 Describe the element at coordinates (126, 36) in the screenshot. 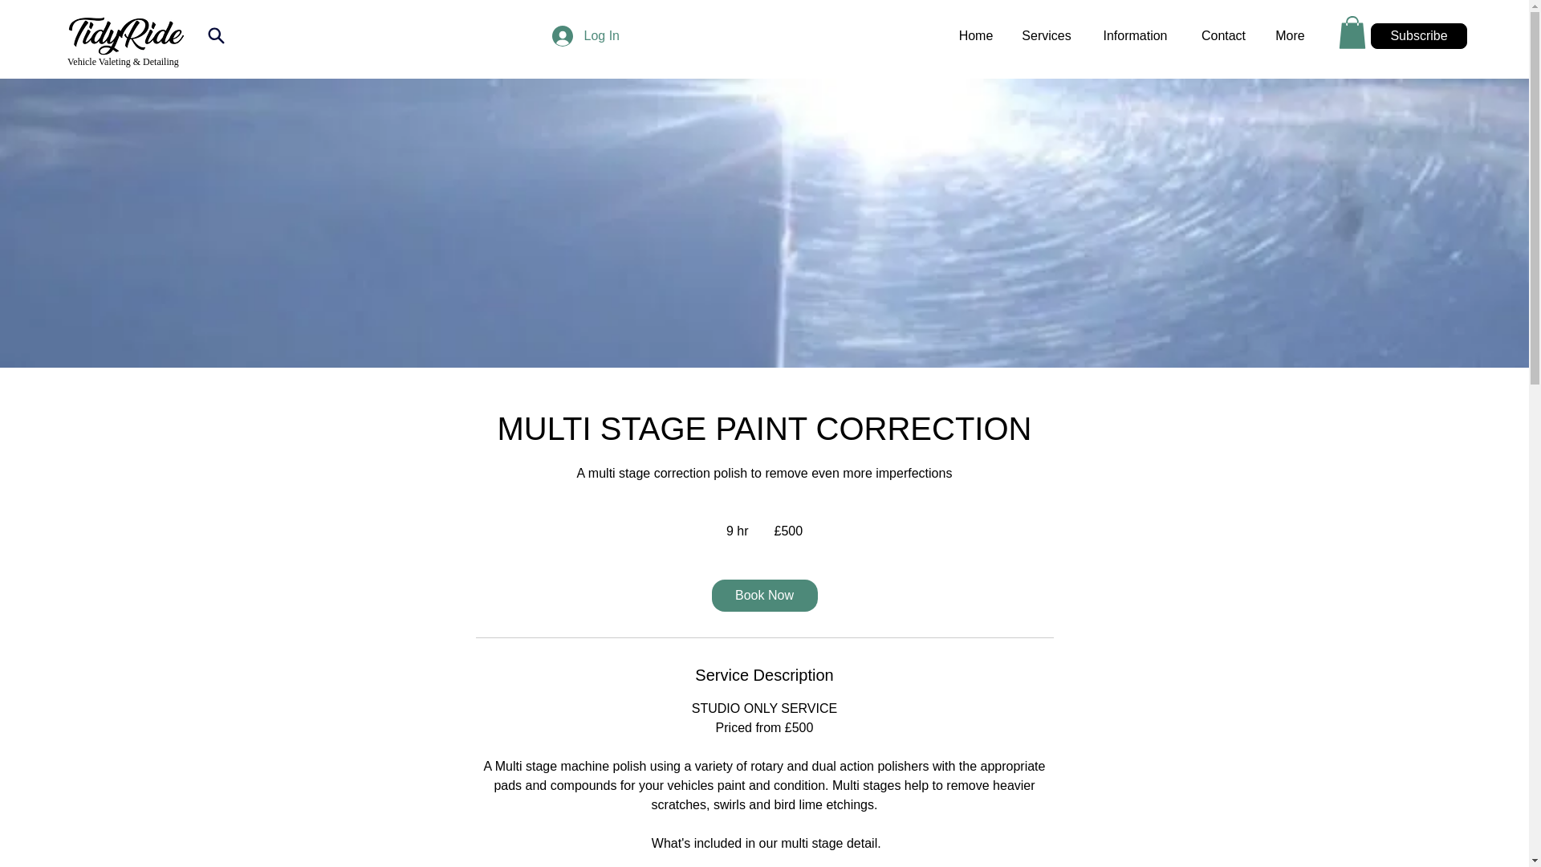

I see `TidyRide` at that location.